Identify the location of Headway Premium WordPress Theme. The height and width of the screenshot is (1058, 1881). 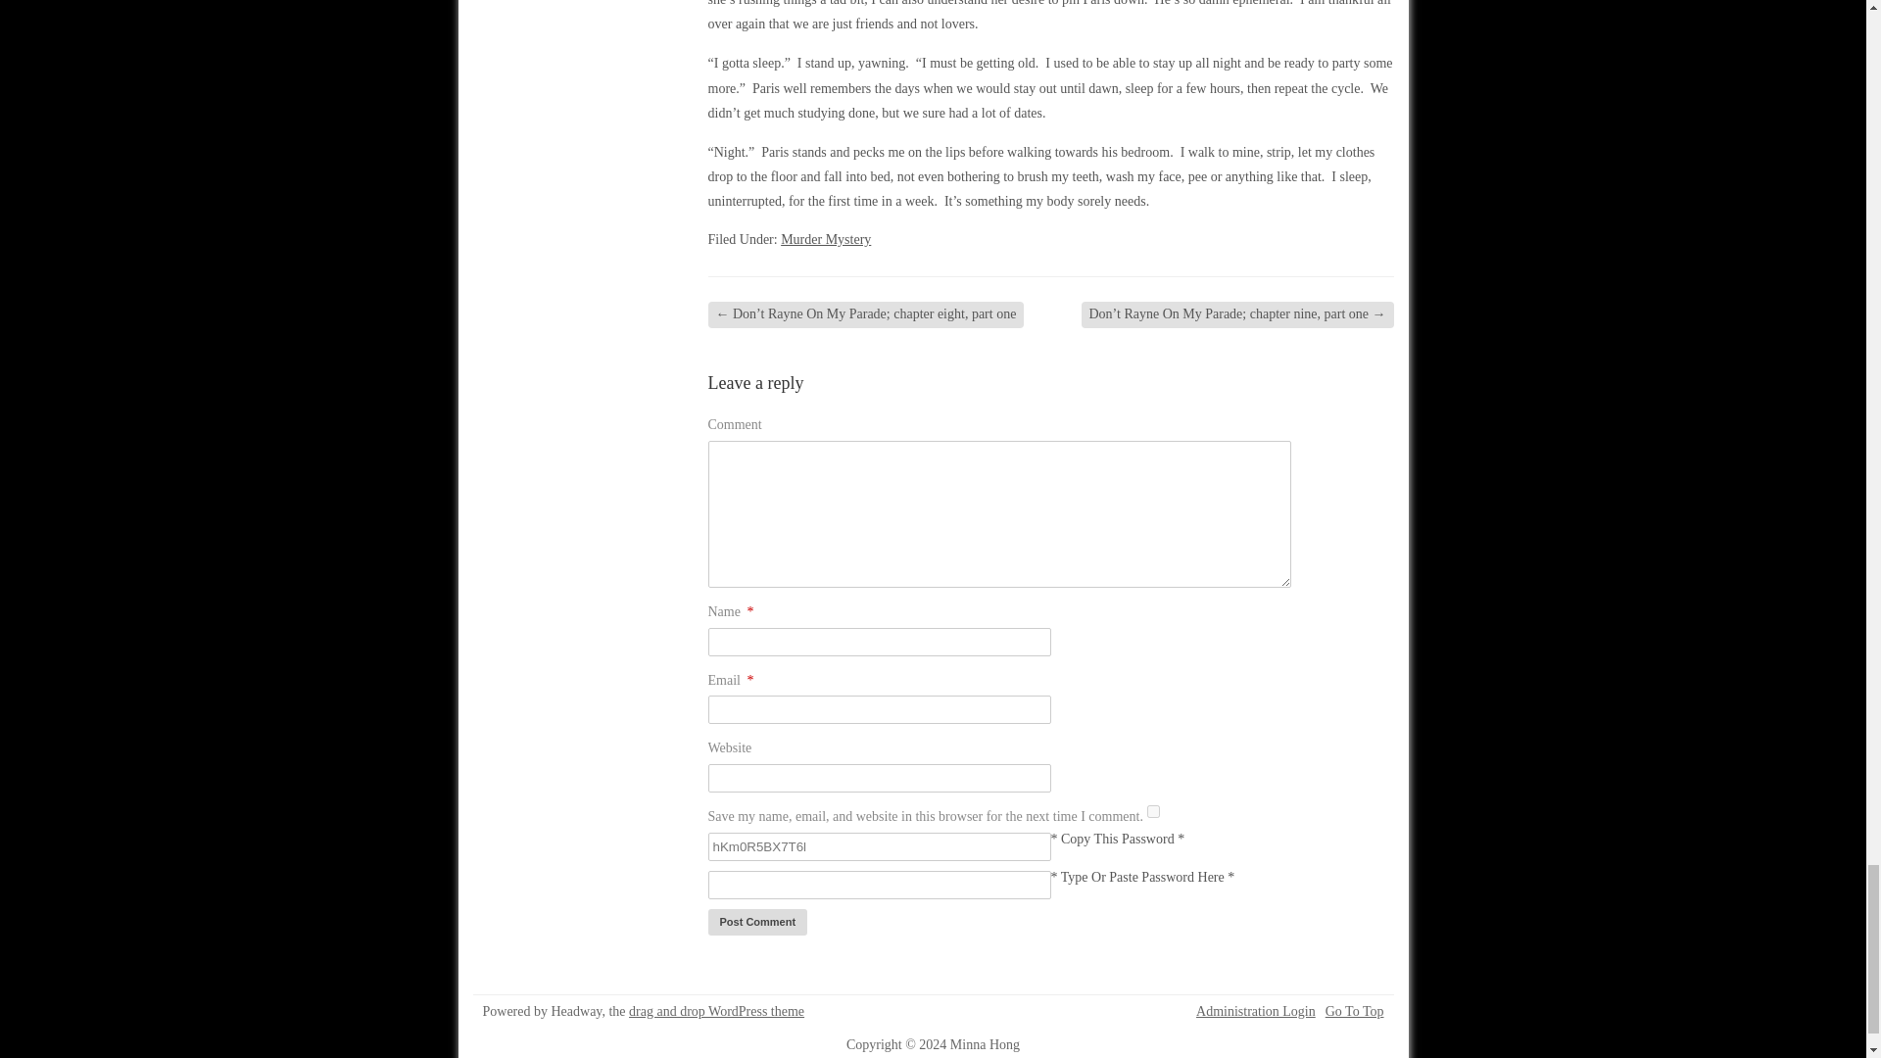
(716, 1011).